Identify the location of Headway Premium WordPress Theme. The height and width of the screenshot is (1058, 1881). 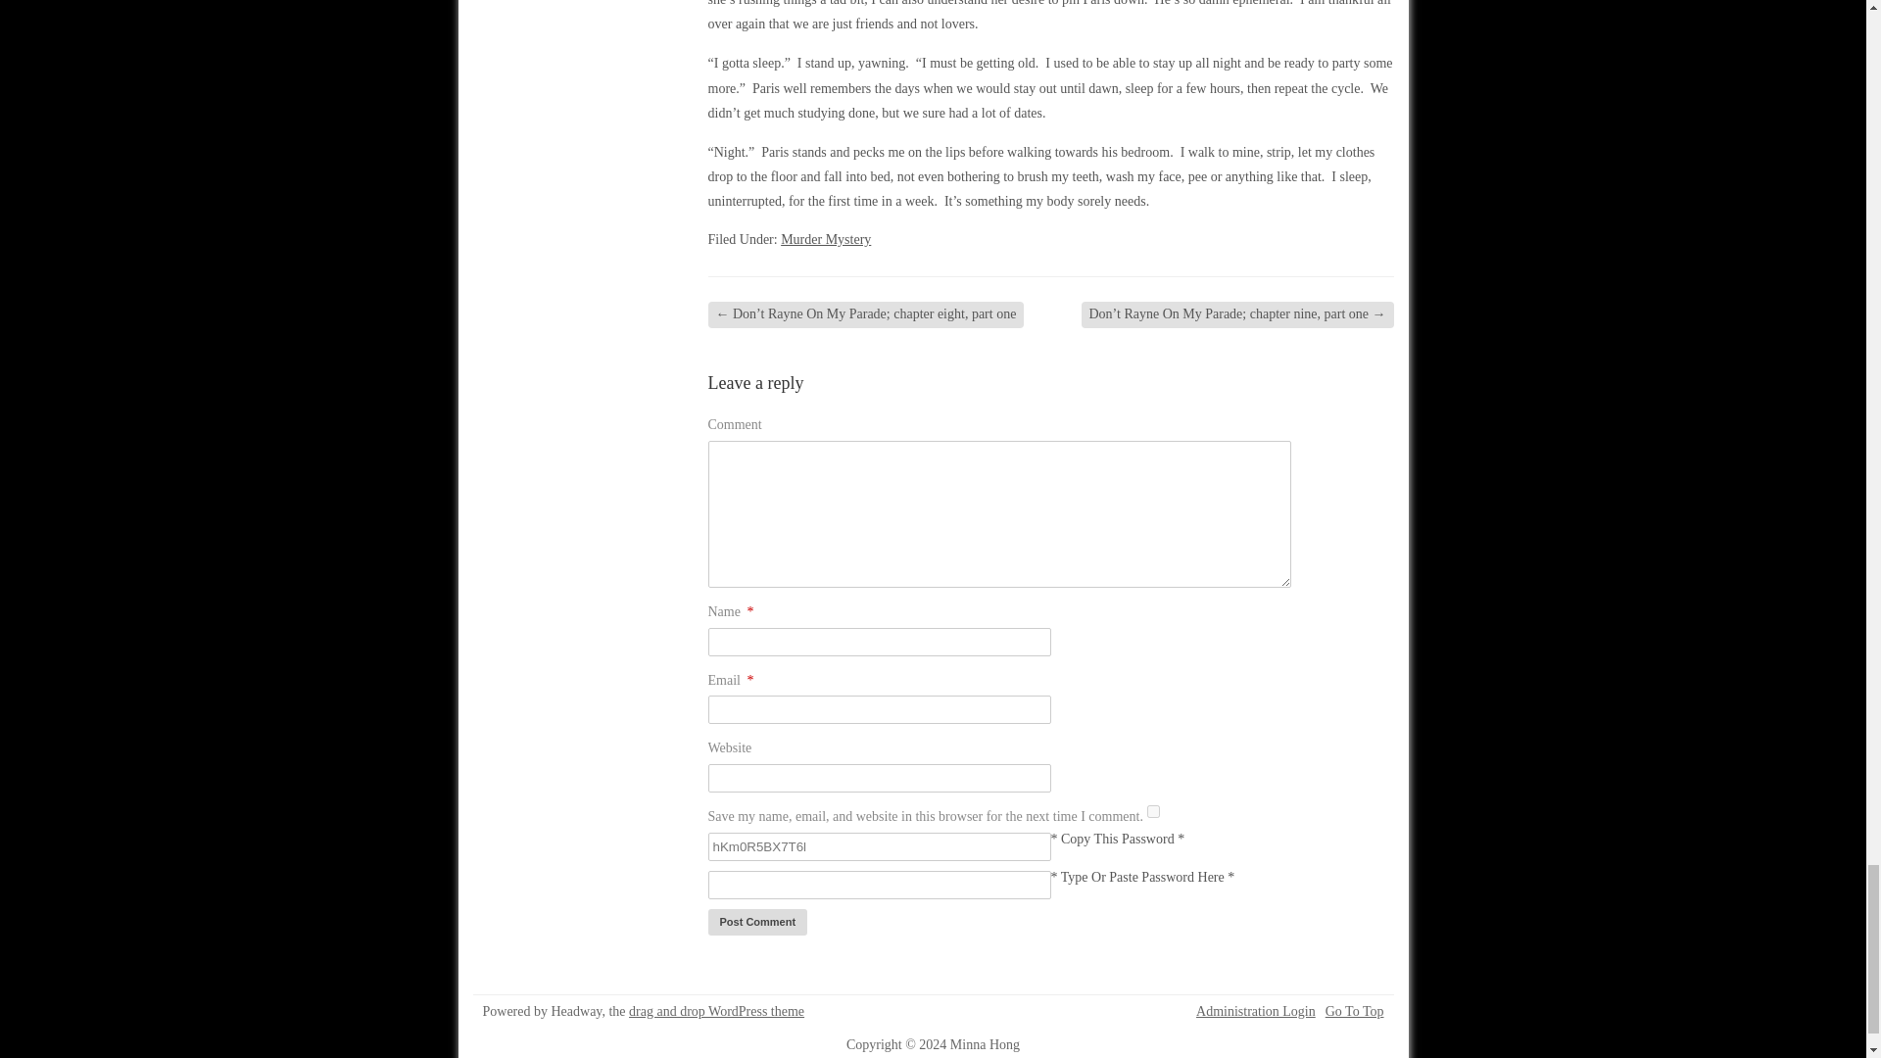
(716, 1011).